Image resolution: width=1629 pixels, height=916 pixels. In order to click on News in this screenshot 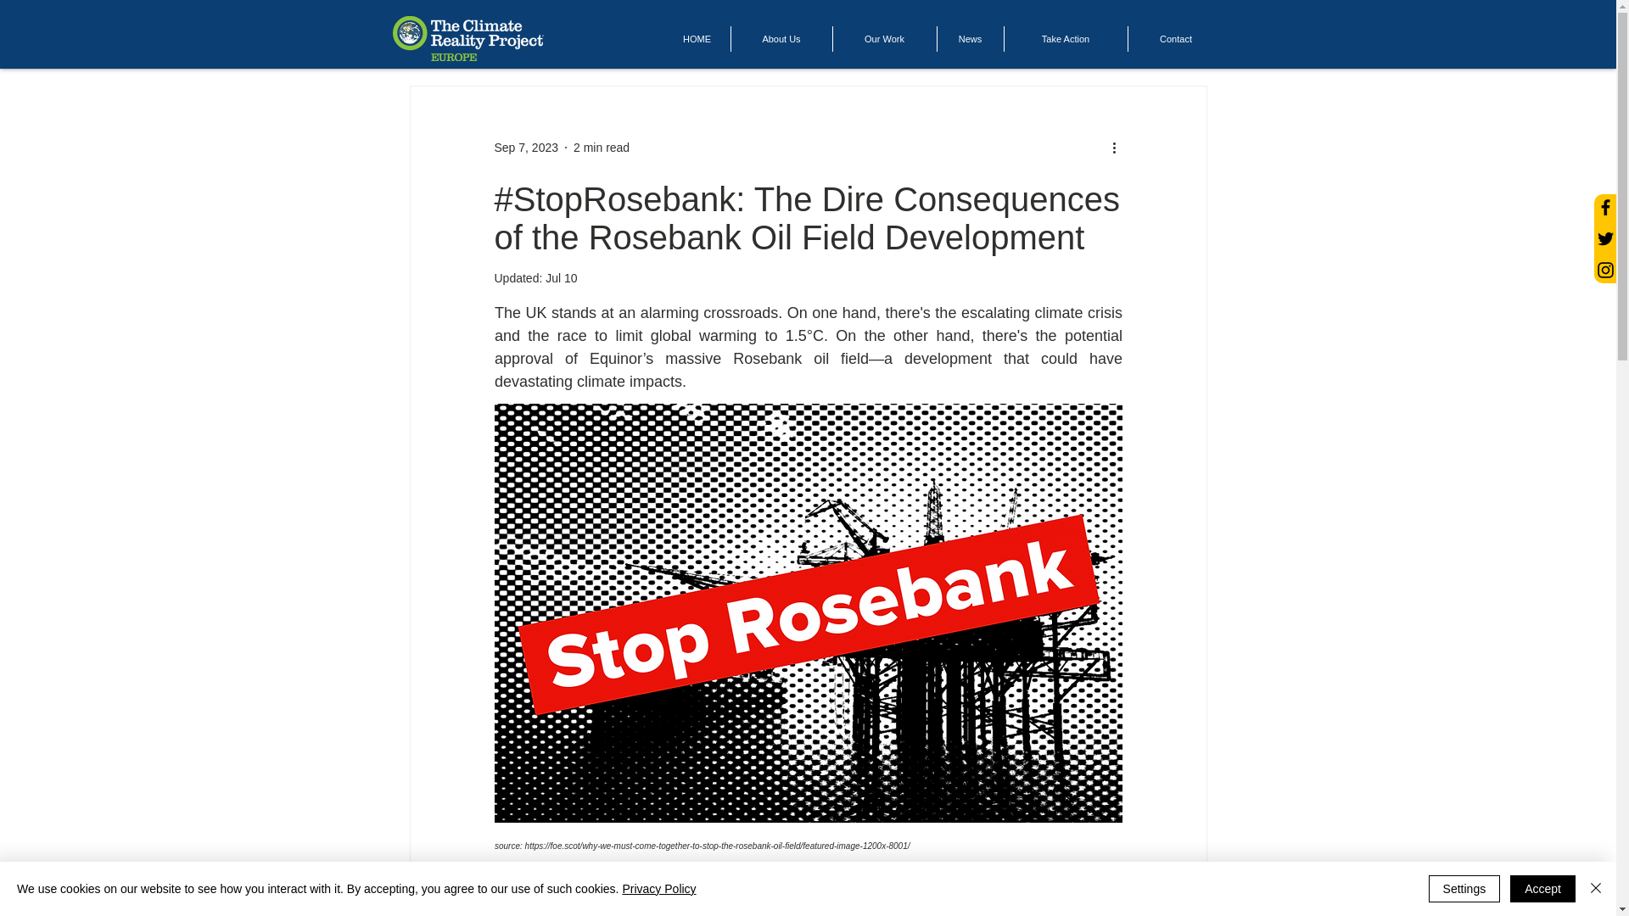, I will do `click(970, 39)`.